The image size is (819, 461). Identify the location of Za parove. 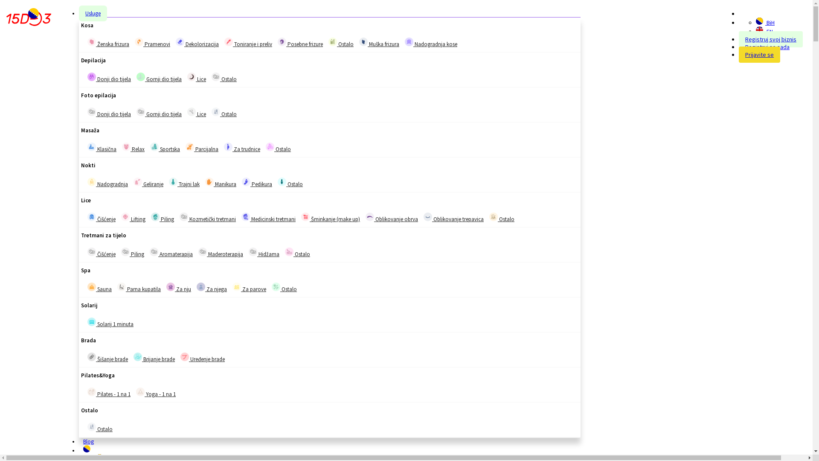
(249, 288).